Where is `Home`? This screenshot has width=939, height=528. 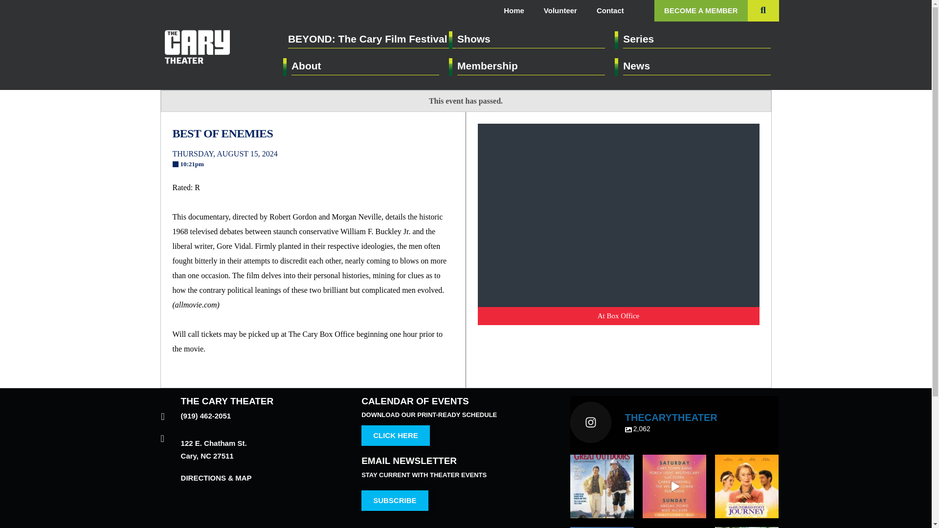 Home is located at coordinates (514, 11).